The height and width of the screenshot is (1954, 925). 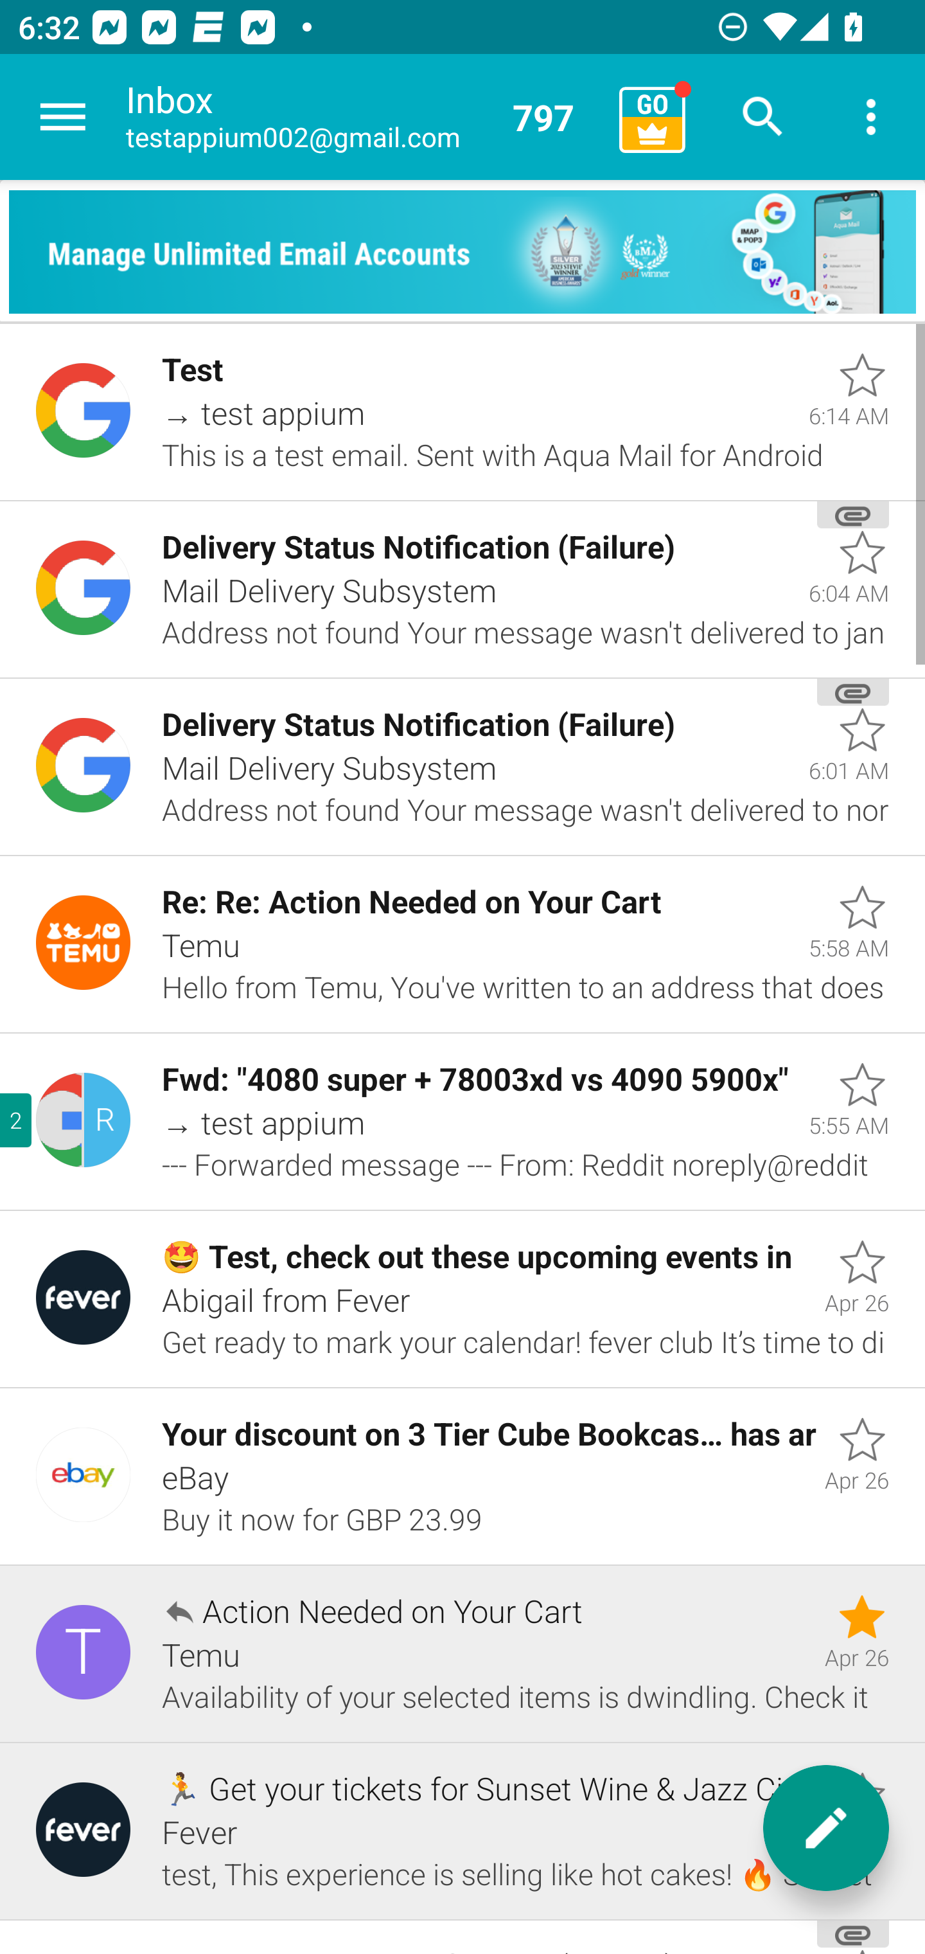 I want to click on More options, so click(x=871, y=117).